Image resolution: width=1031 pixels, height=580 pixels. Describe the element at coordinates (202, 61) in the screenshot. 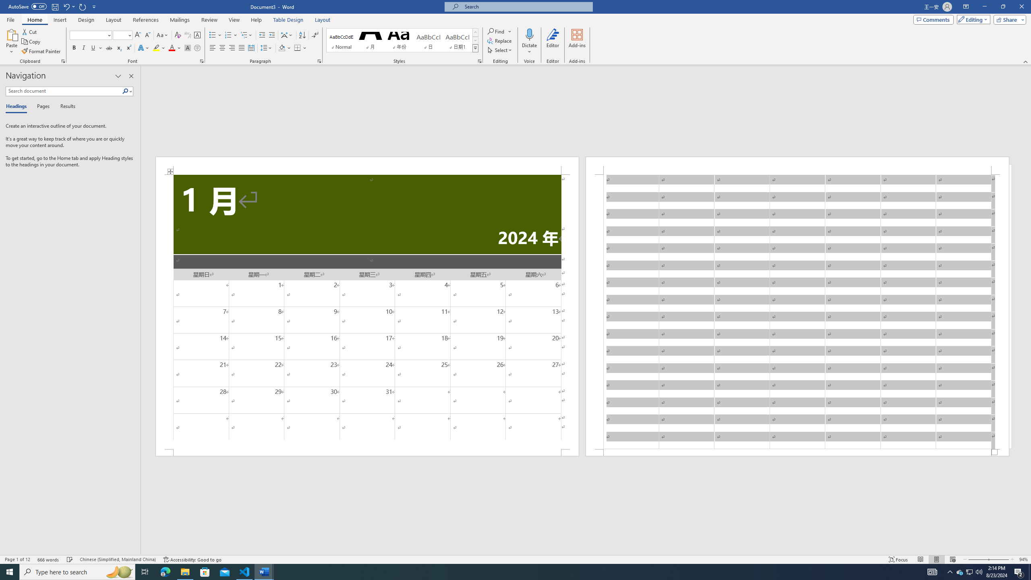

I see `Font...` at that location.